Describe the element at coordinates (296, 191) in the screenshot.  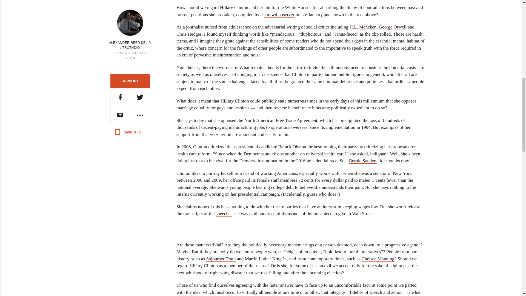
I see `pays nothing to the interns` at that location.